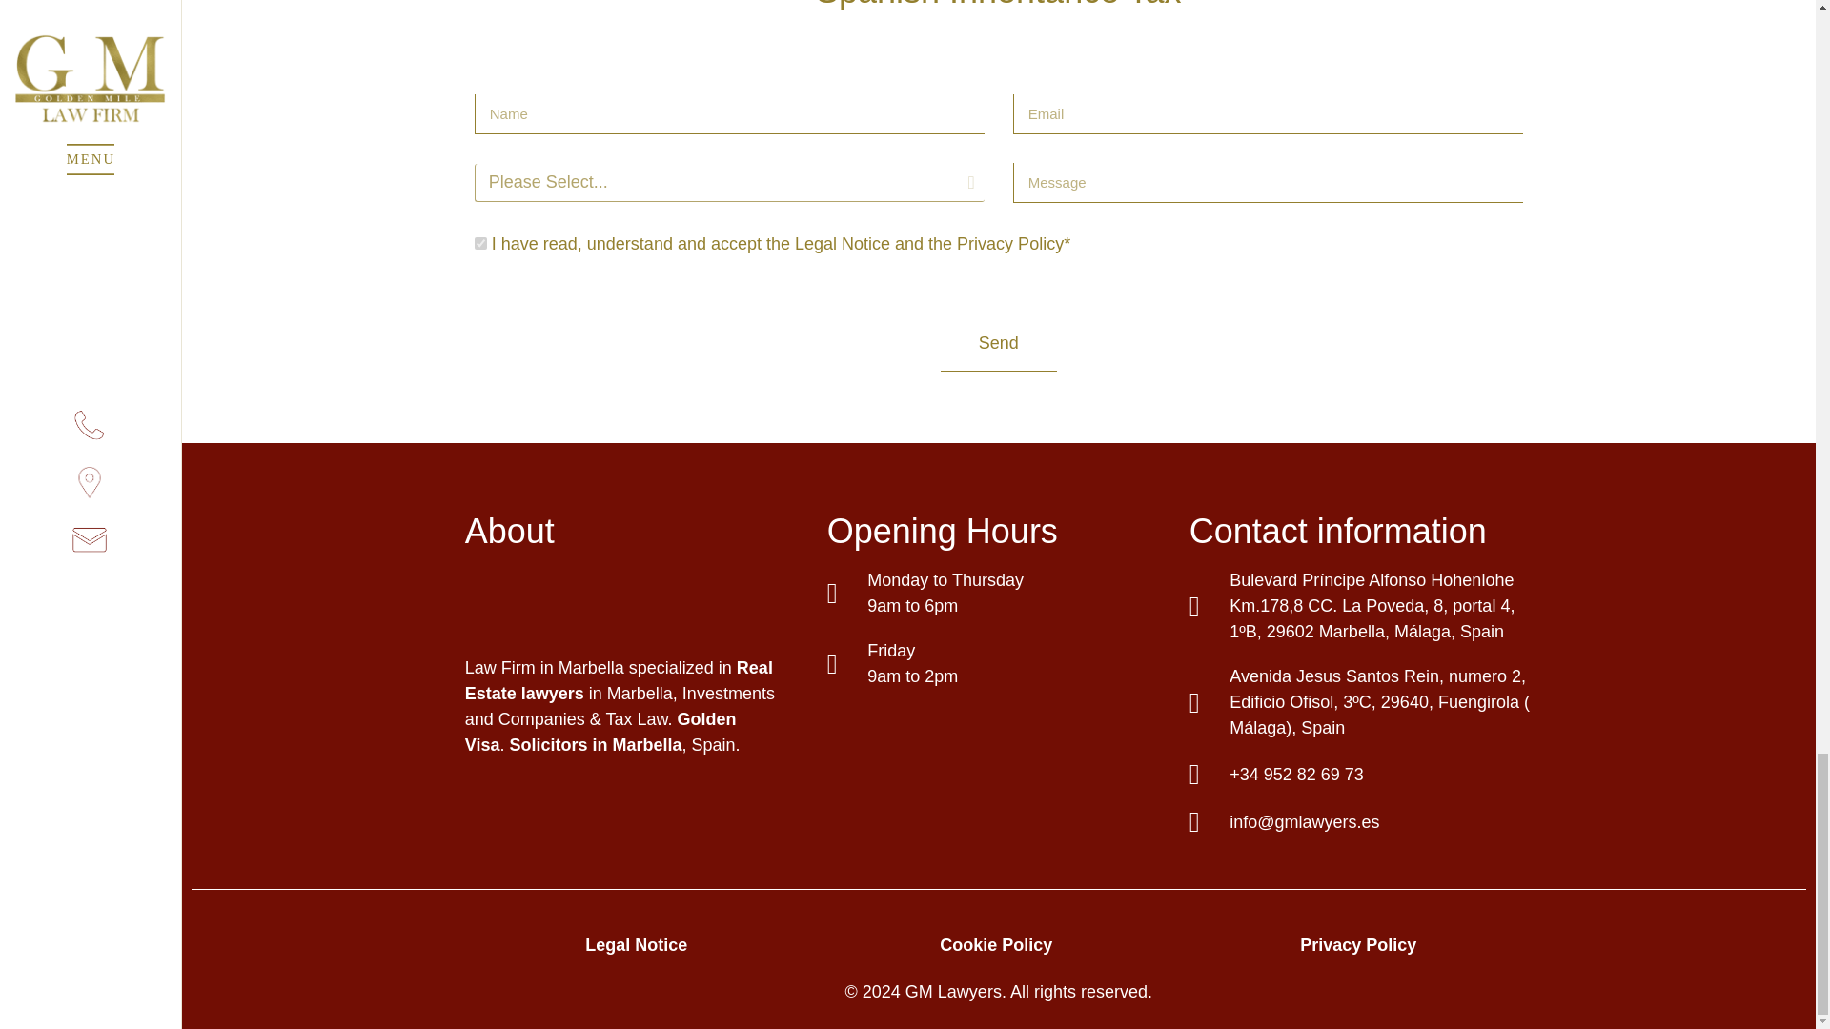 The image size is (1830, 1029). Describe the element at coordinates (1360, 945) in the screenshot. I see `Privacy Policy ` at that location.